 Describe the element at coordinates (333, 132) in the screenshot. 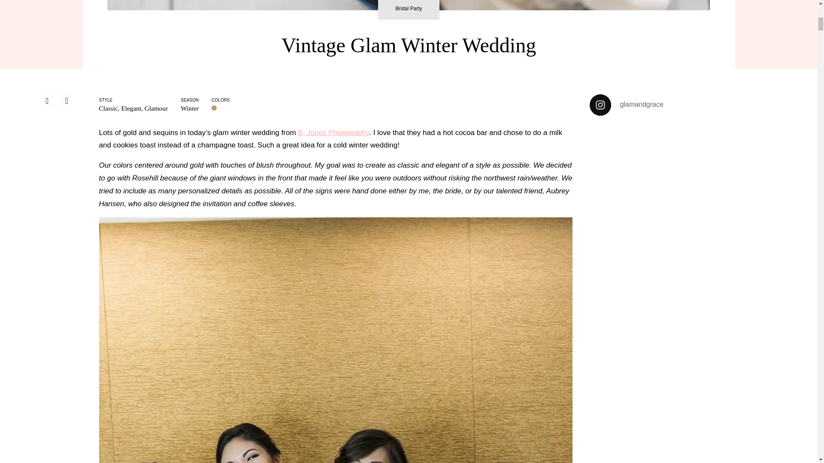

I see `B. Jones Photography` at that location.